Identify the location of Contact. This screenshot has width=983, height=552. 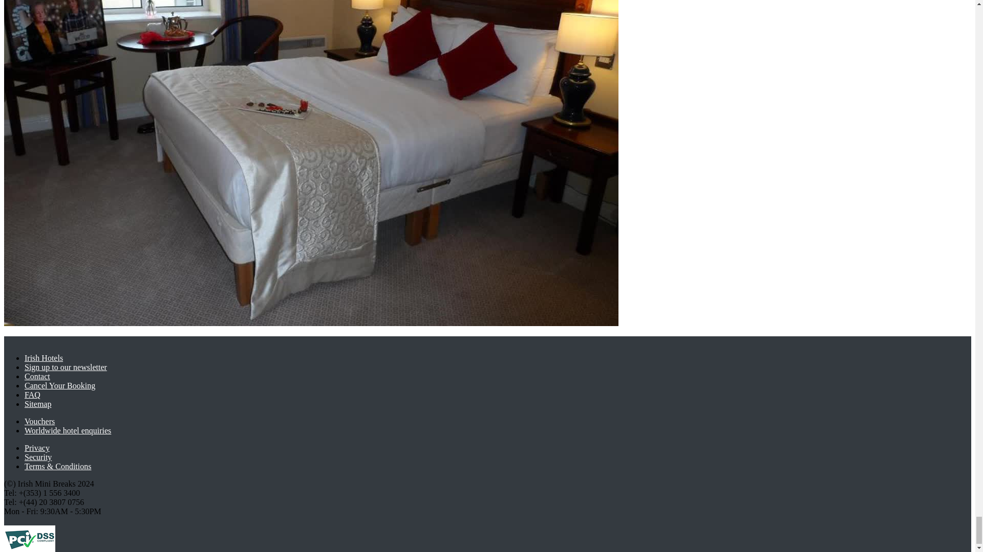
(37, 376).